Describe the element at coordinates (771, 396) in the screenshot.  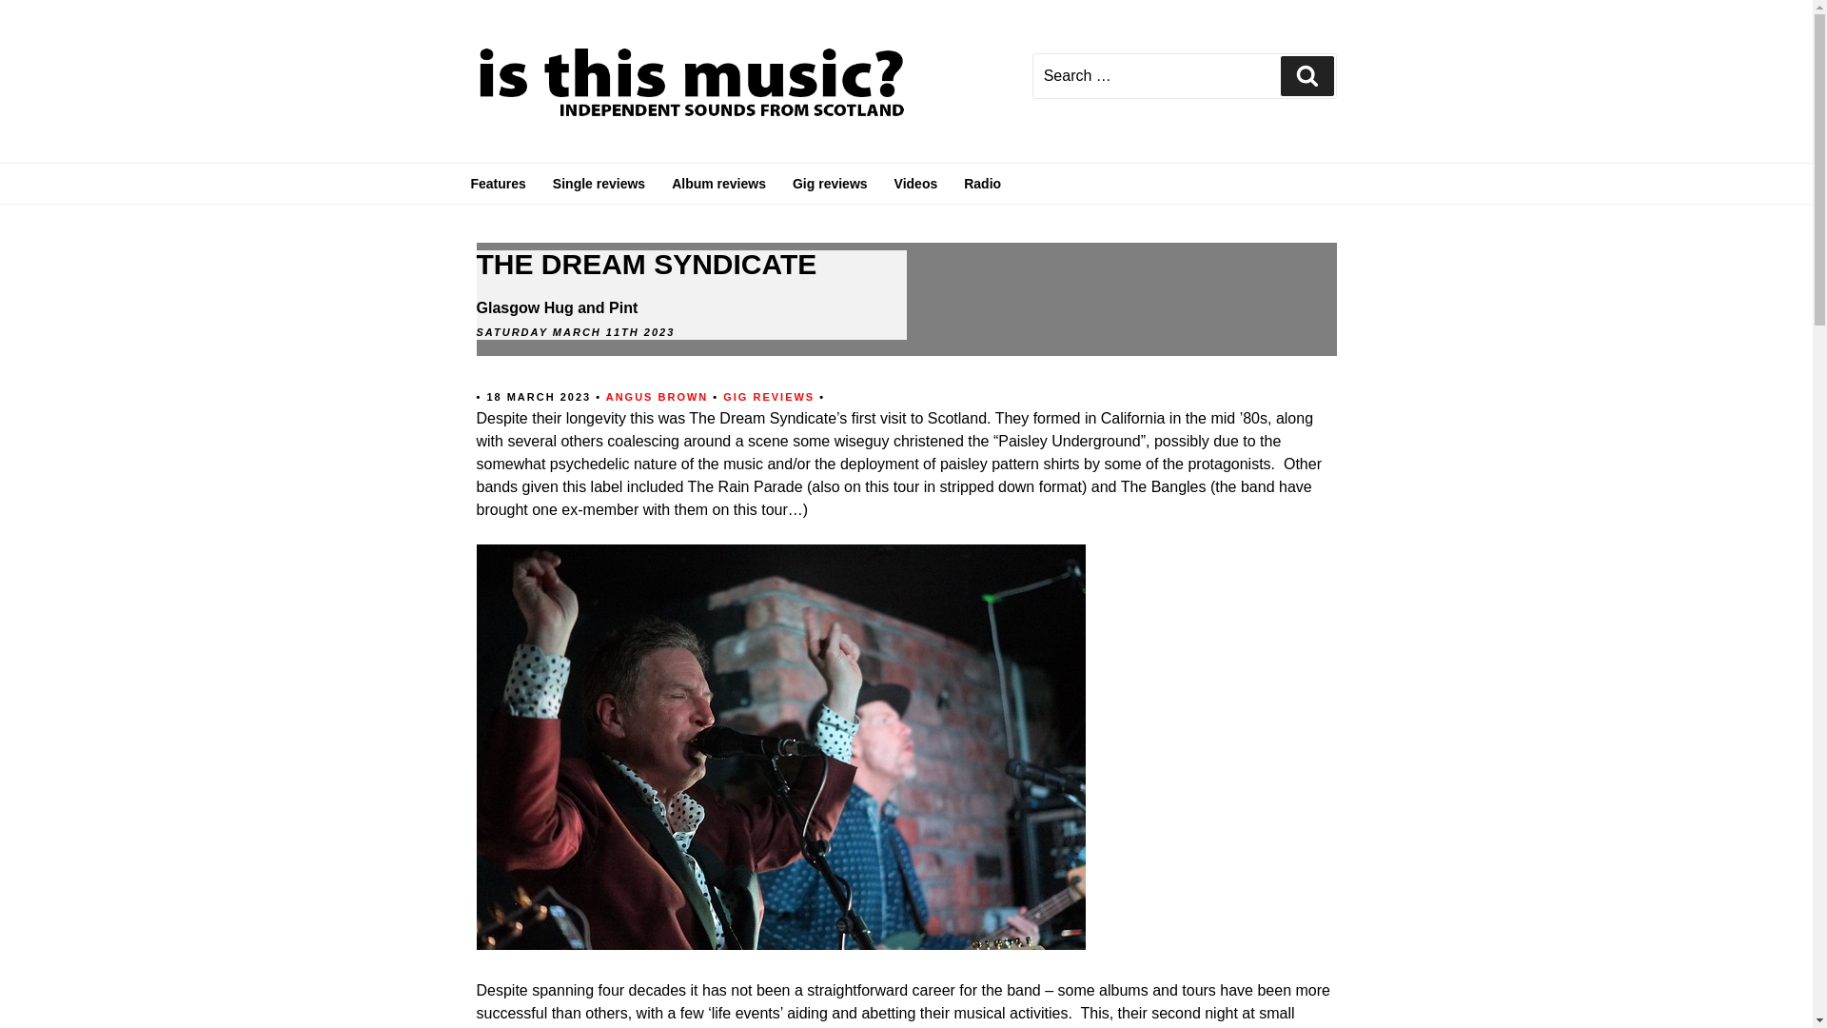
I see `GIG REVIEWS` at that location.